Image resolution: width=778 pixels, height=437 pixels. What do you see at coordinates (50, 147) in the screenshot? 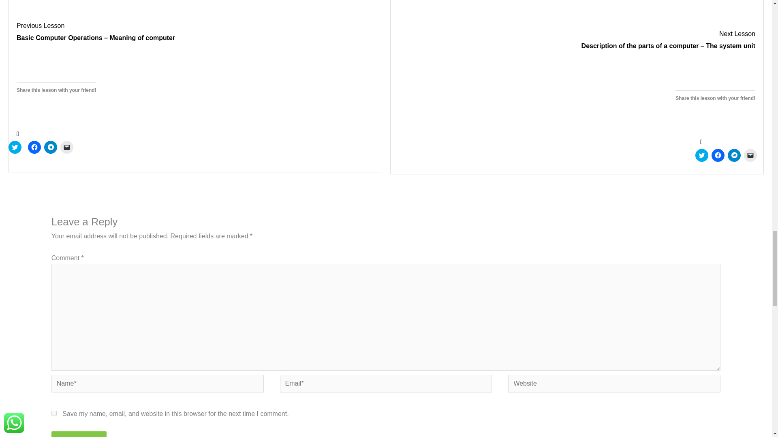
I see `Click to share on Telegram` at bounding box center [50, 147].